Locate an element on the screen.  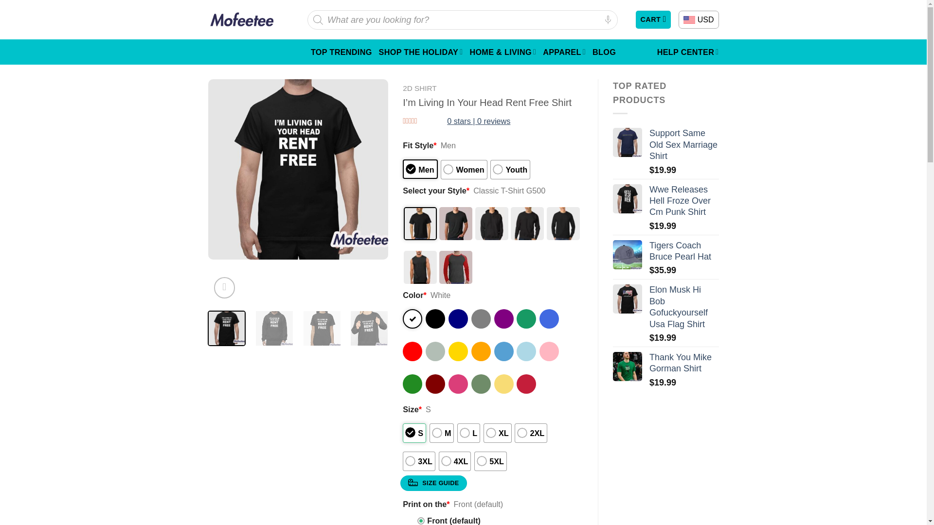
Elon Musk Hi Bob Gofuckyourself Usa Flag Shirt is located at coordinates (628, 298).